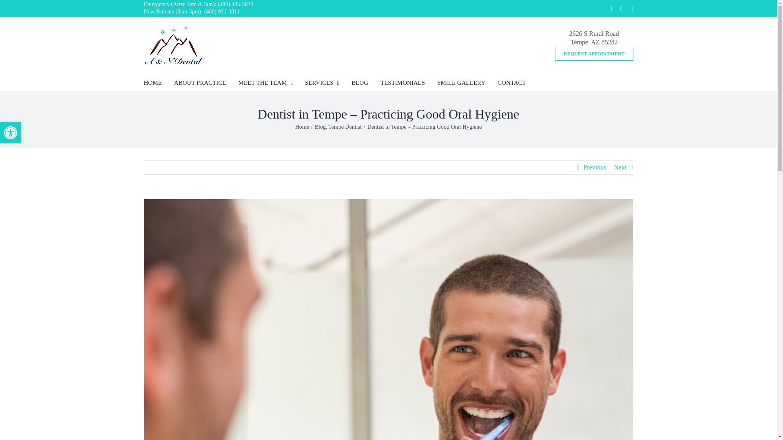 The width and height of the screenshot is (783, 440). What do you see at coordinates (621, 9) in the screenshot?
I see `Negative Contrast` at bounding box center [621, 9].